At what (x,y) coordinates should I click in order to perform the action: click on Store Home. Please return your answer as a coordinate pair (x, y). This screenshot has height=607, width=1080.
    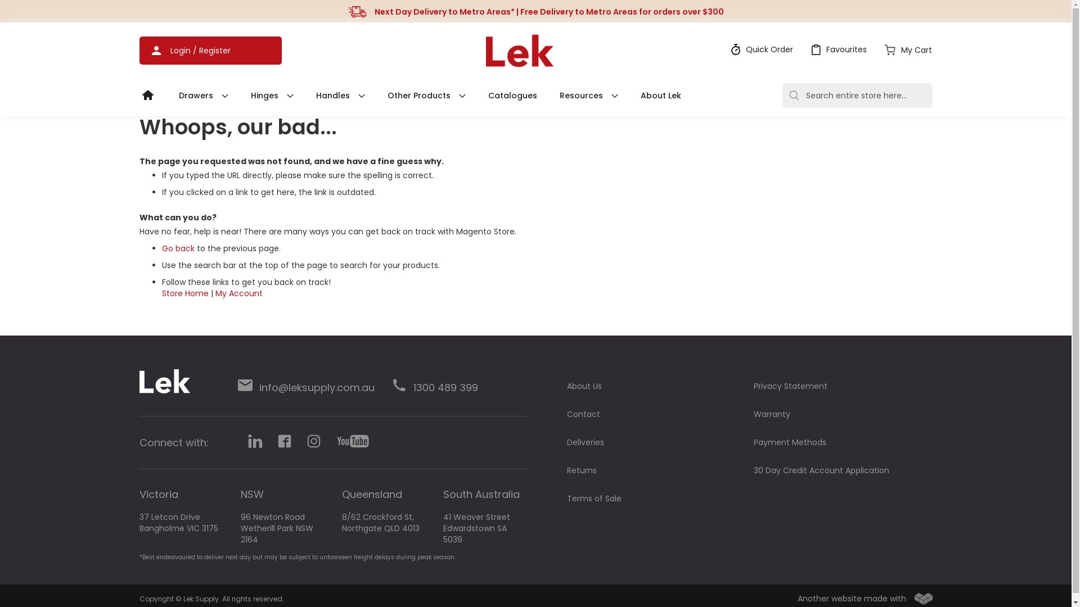
    Looking at the image, I should click on (186, 293).